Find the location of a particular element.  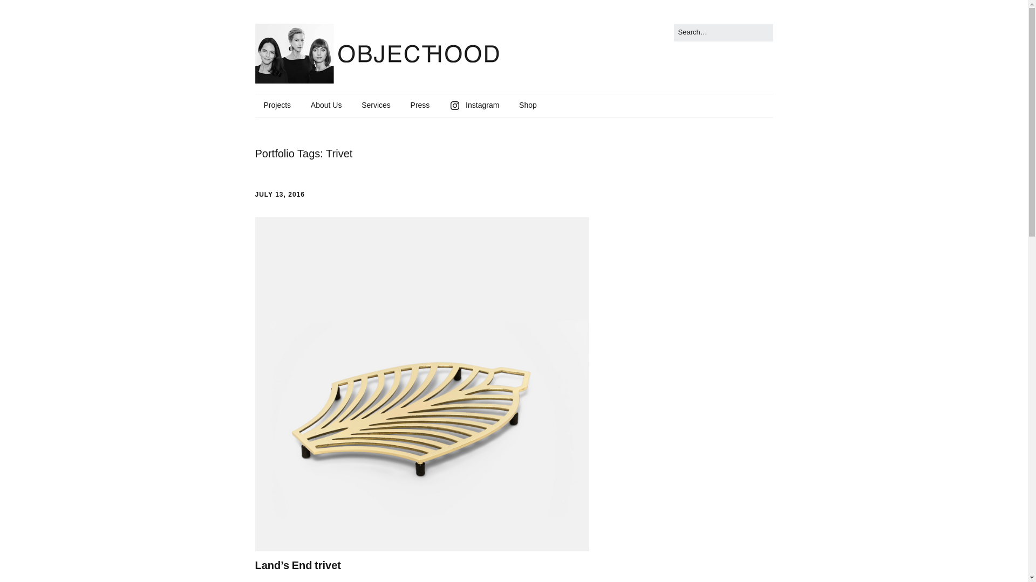

About Us is located at coordinates (326, 106).